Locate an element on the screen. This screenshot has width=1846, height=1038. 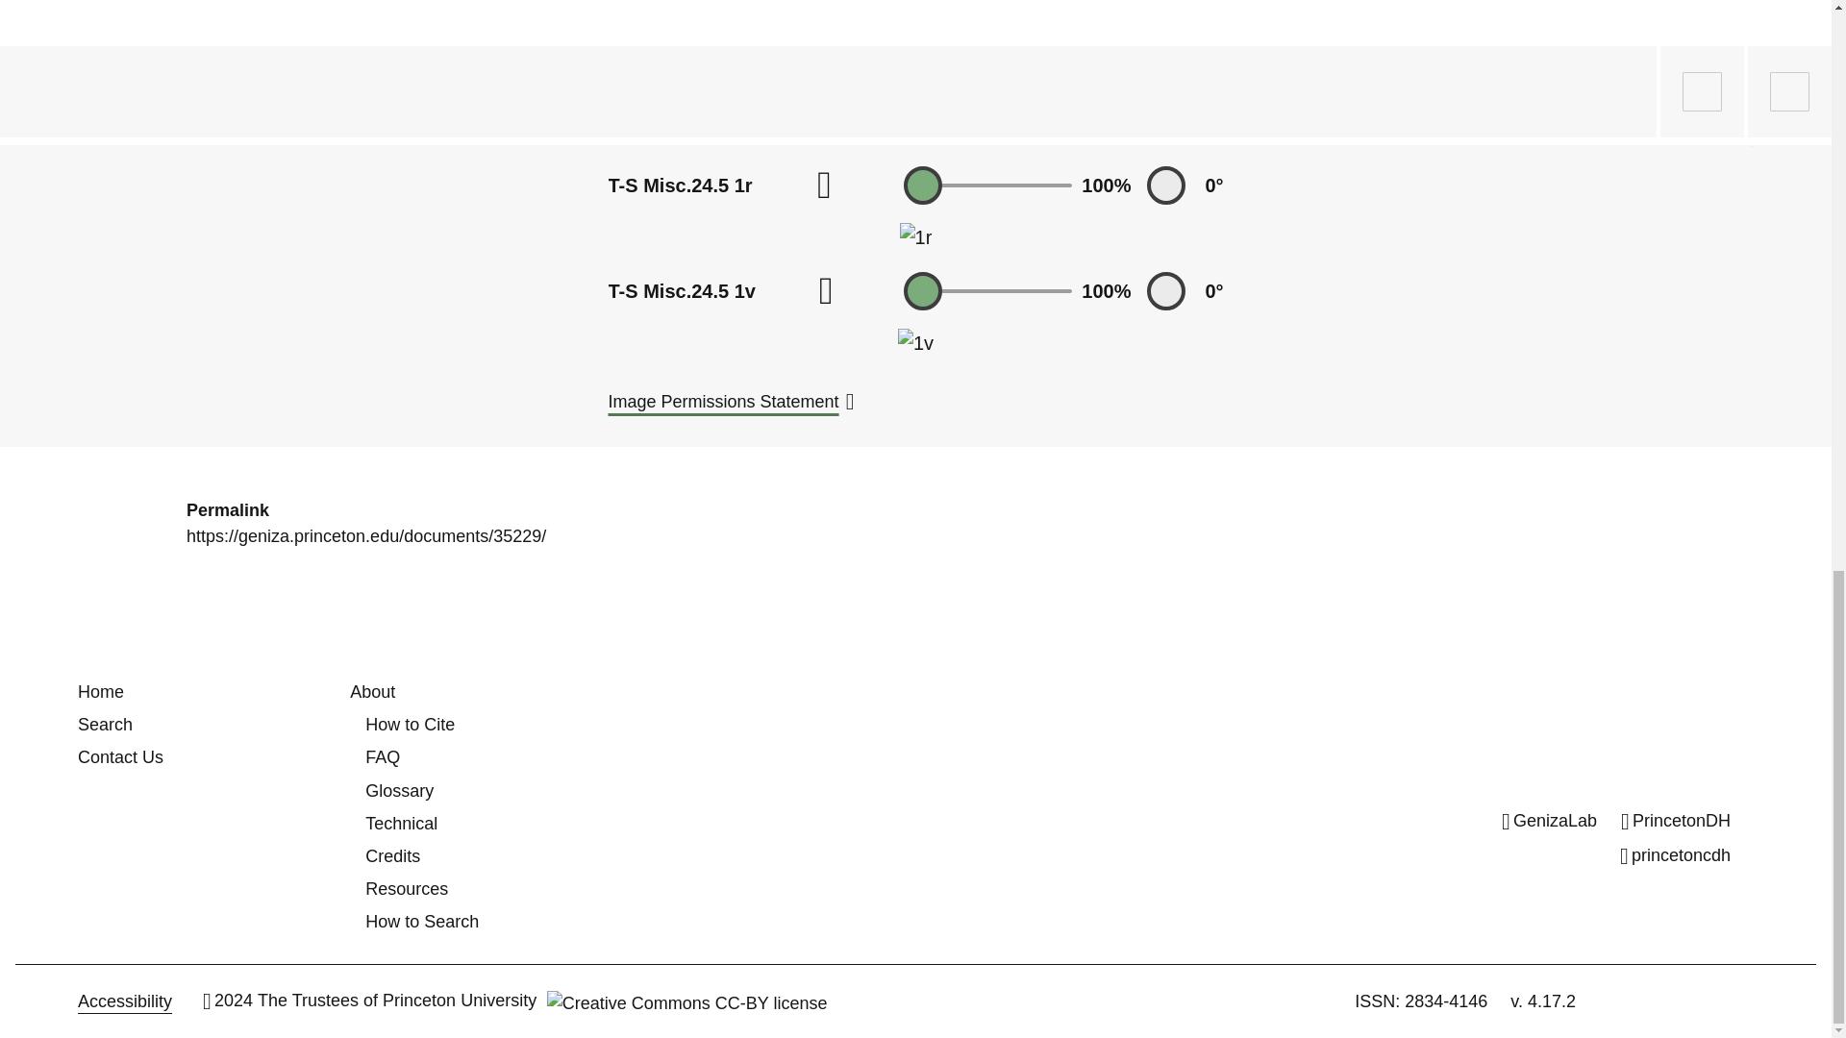
Glossary is located at coordinates (400, 790).